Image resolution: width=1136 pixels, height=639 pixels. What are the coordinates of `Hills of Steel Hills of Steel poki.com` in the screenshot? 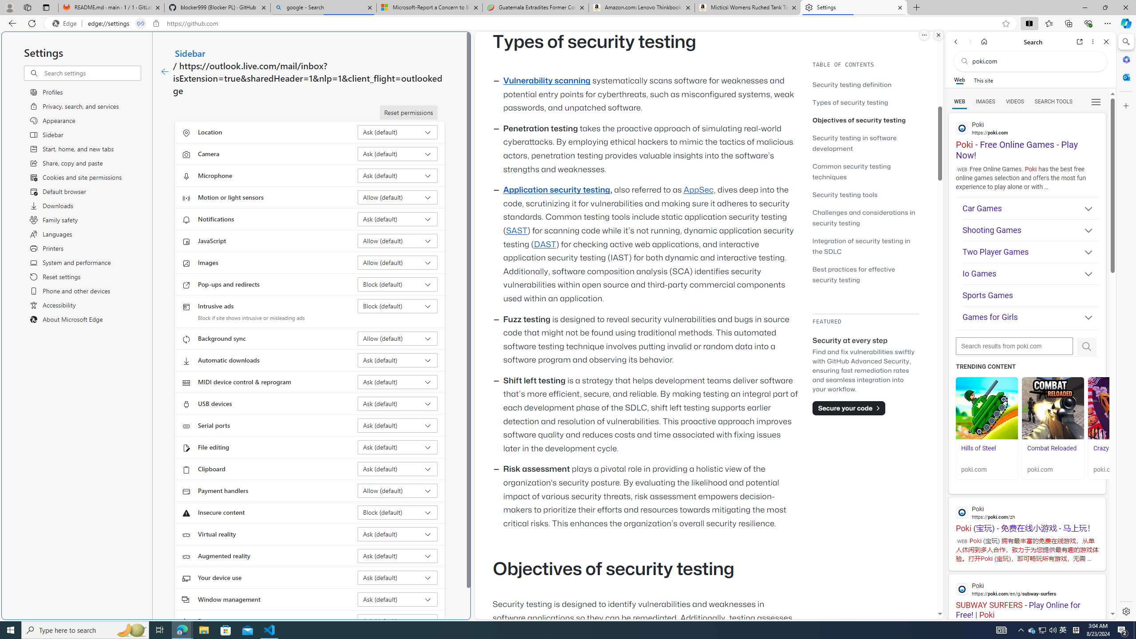 It's located at (986, 428).